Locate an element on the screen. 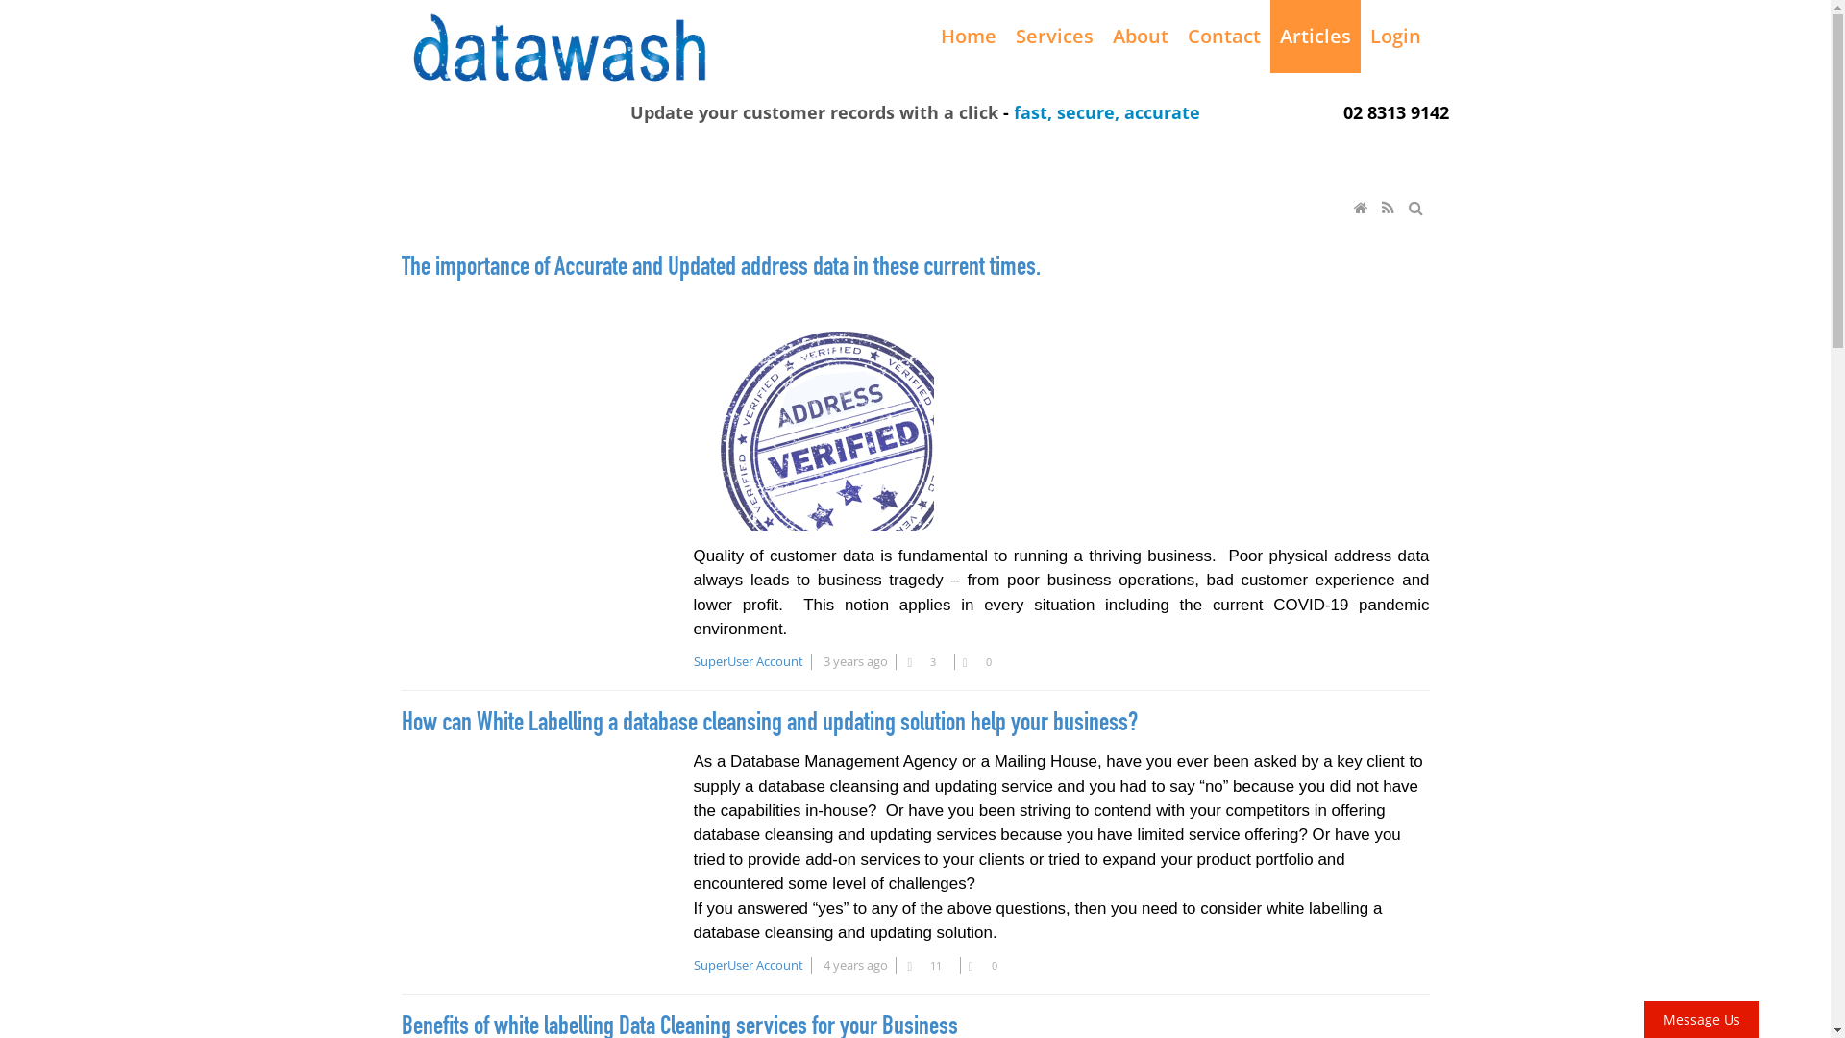 Image resolution: width=1845 pixels, height=1038 pixels. Datawash Australia is located at coordinates (560, 46).